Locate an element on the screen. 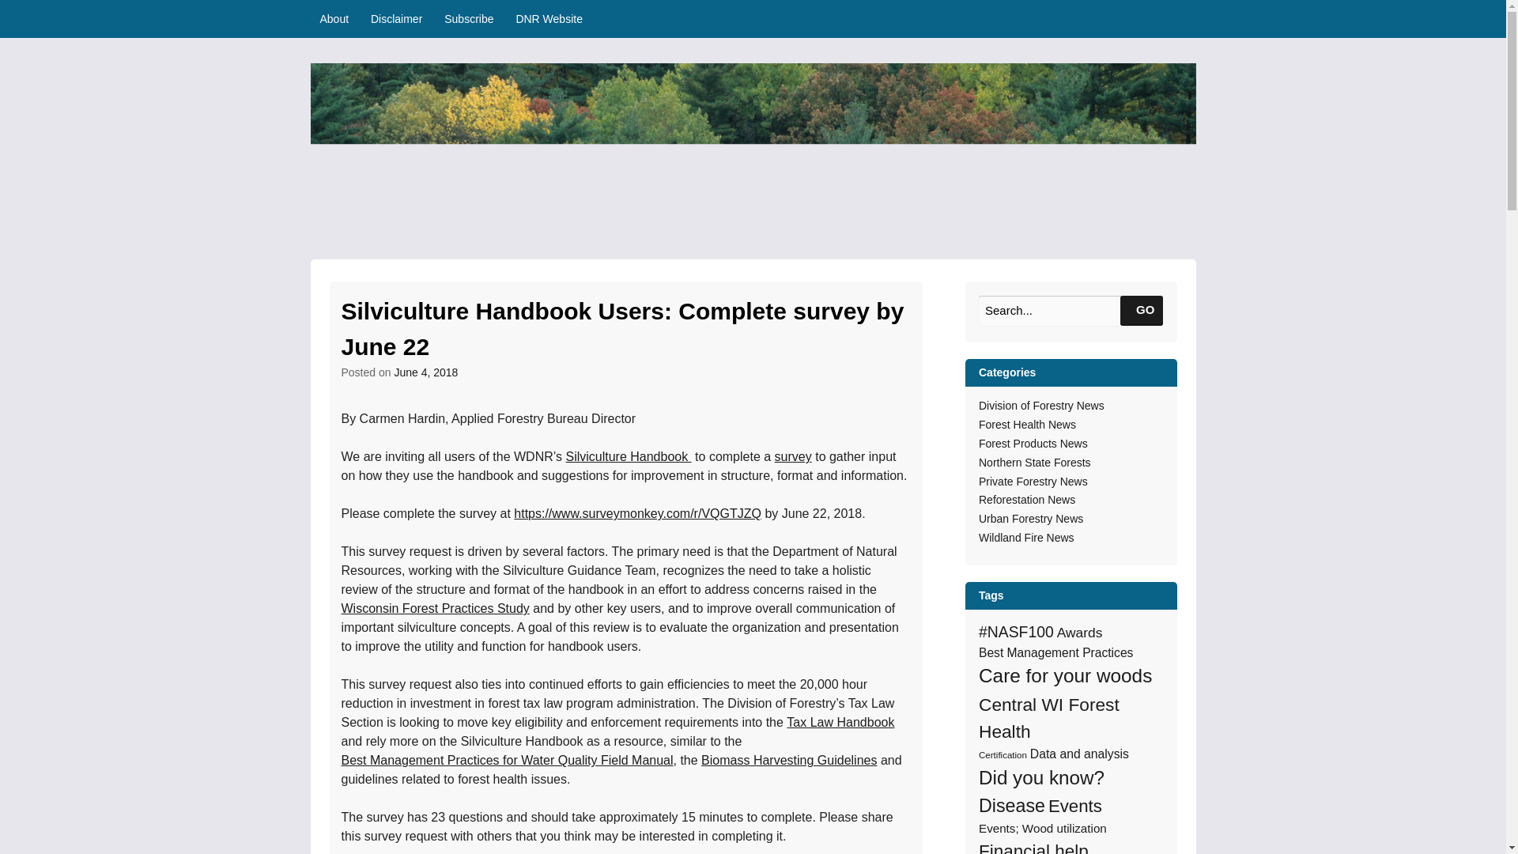 The height and width of the screenshot is (854, 1518). Subscribe is located at coordinates (468, 19).